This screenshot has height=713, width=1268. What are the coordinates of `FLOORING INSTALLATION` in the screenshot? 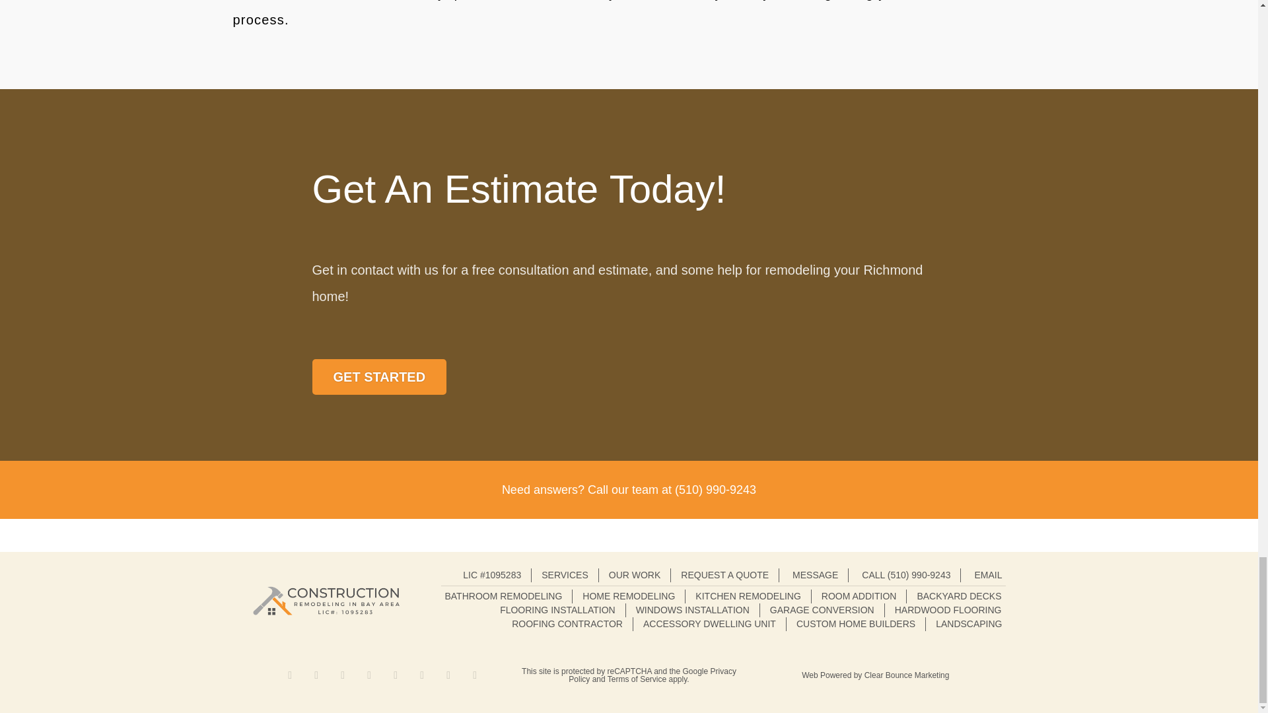 It's located at (557, 610).